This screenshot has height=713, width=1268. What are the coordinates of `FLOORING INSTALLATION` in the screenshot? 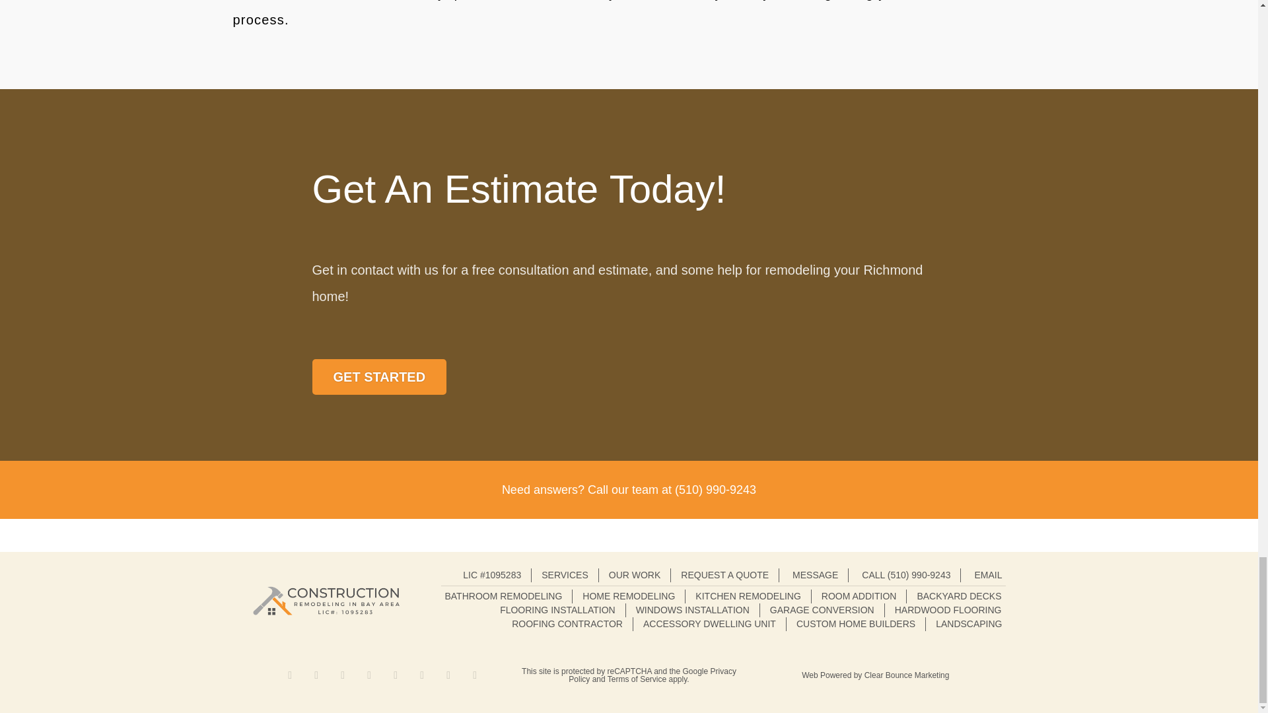 It's located at (557, 610).